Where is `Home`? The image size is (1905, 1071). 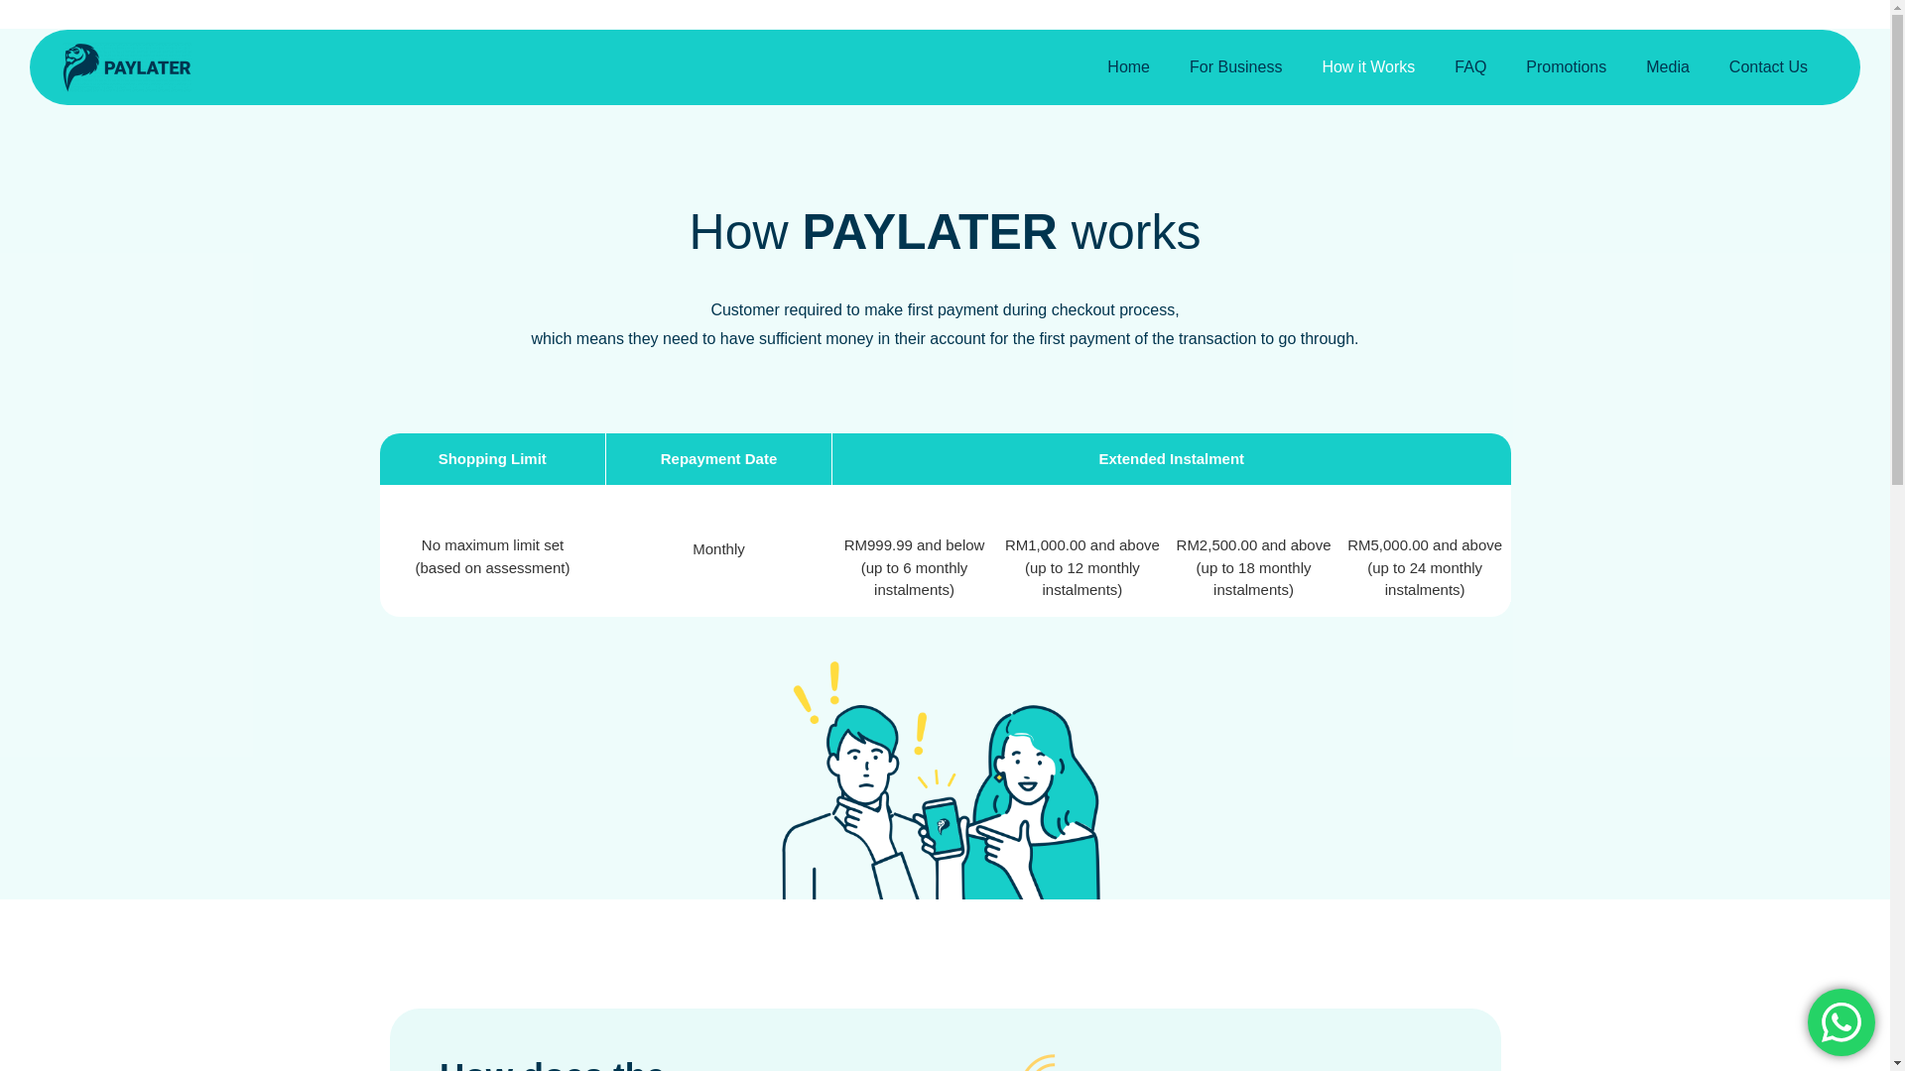
Home is located at coordinates (1128, 67).